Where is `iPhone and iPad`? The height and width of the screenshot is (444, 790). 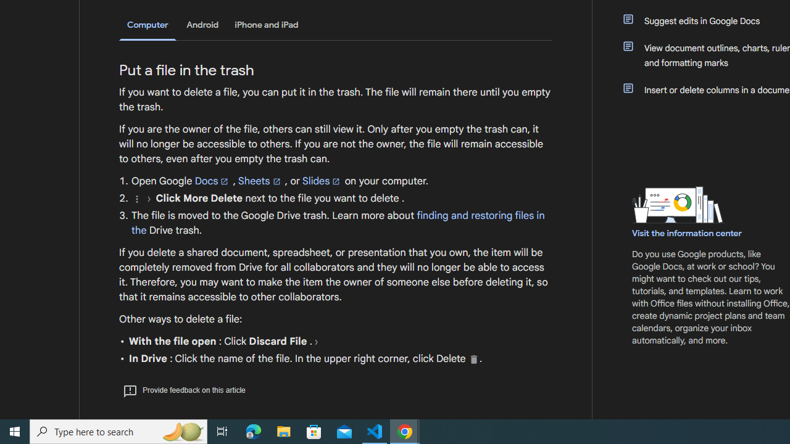 iPhone and iPad is located at coordinates (267, 25).